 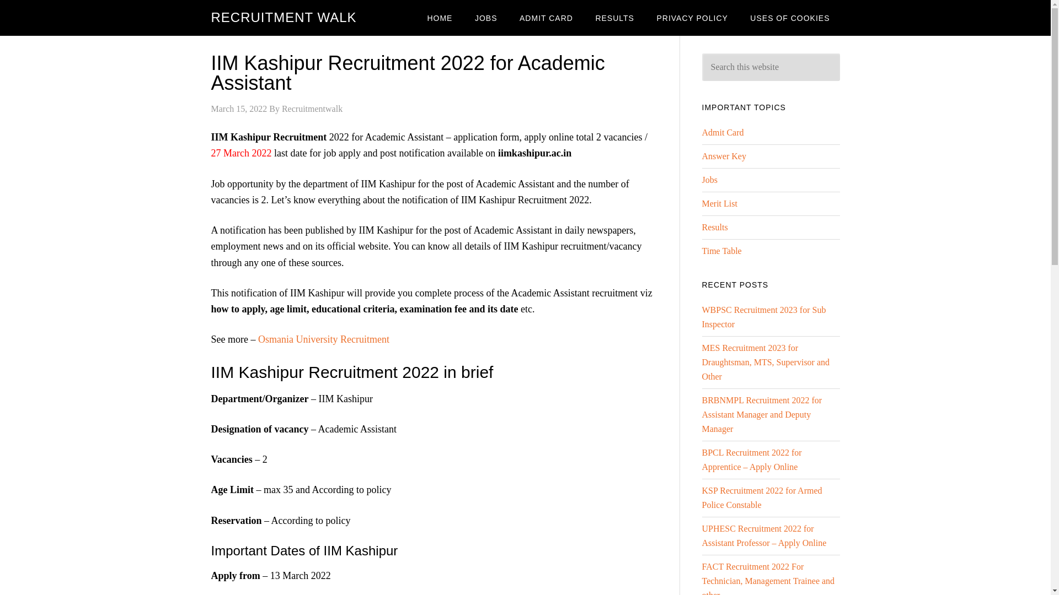 What do you see at coordinates (714, 227) in the screenshot?
I see `Results` at bounding box center [714, 227].